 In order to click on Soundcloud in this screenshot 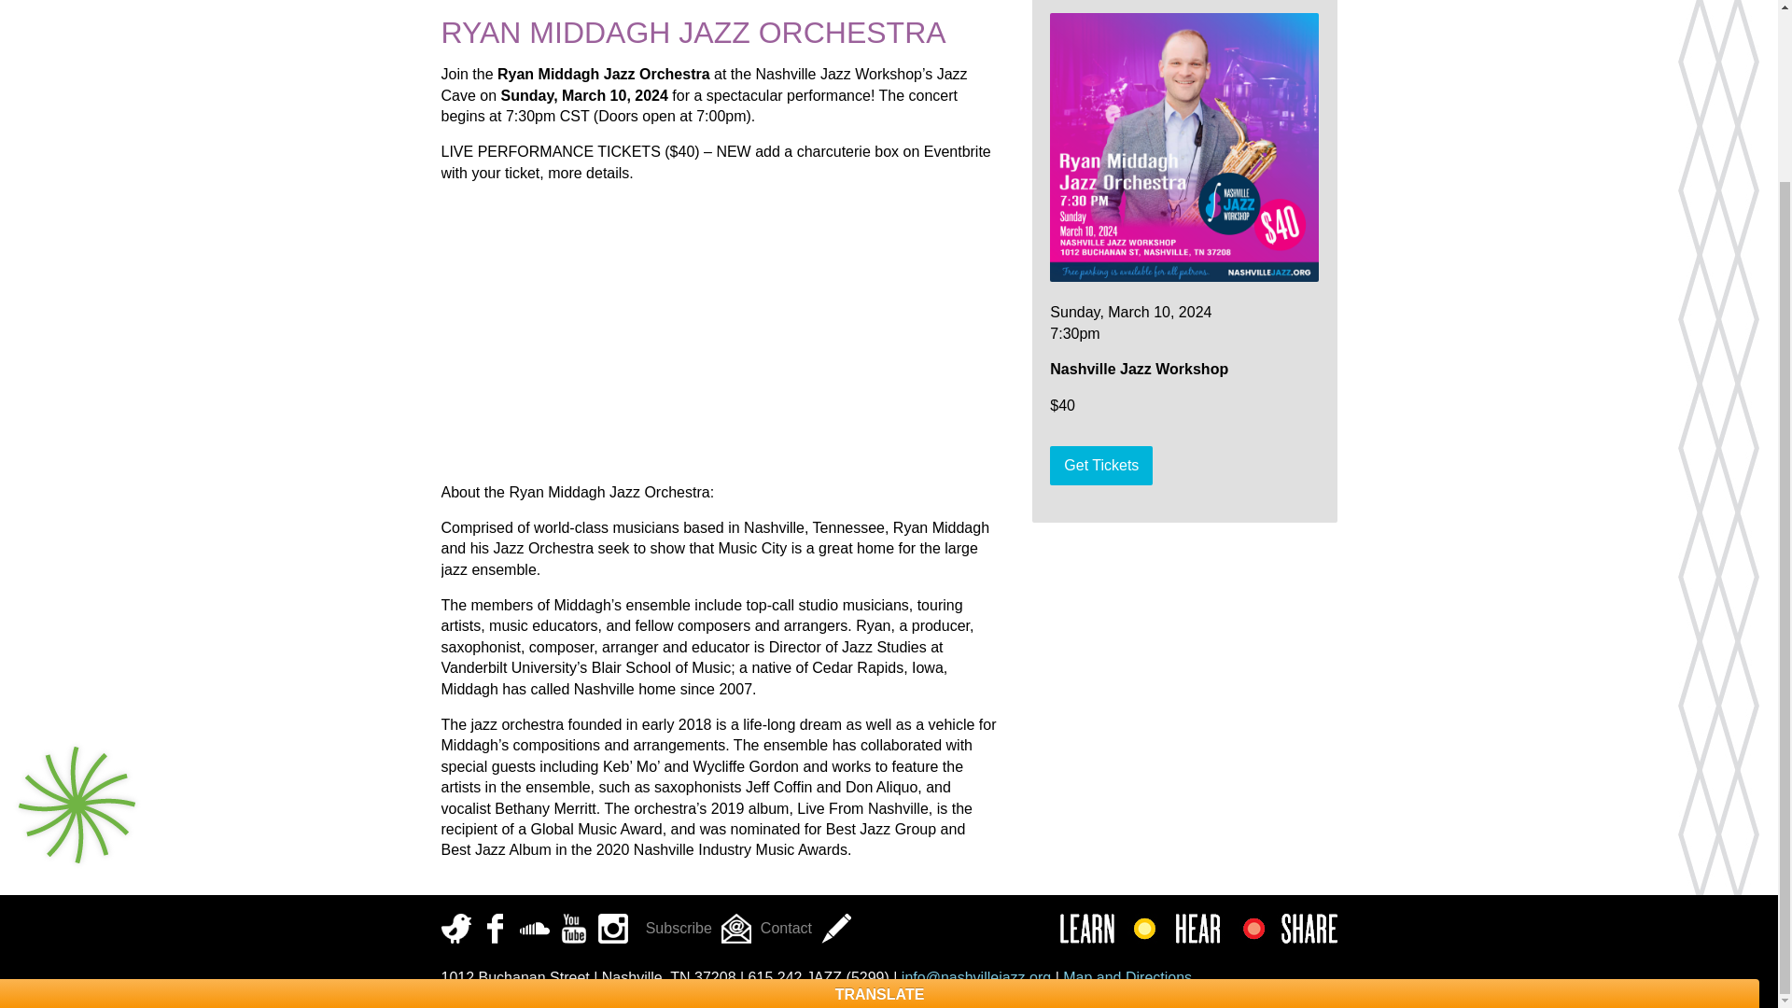, I will do `click(534, 928)`.